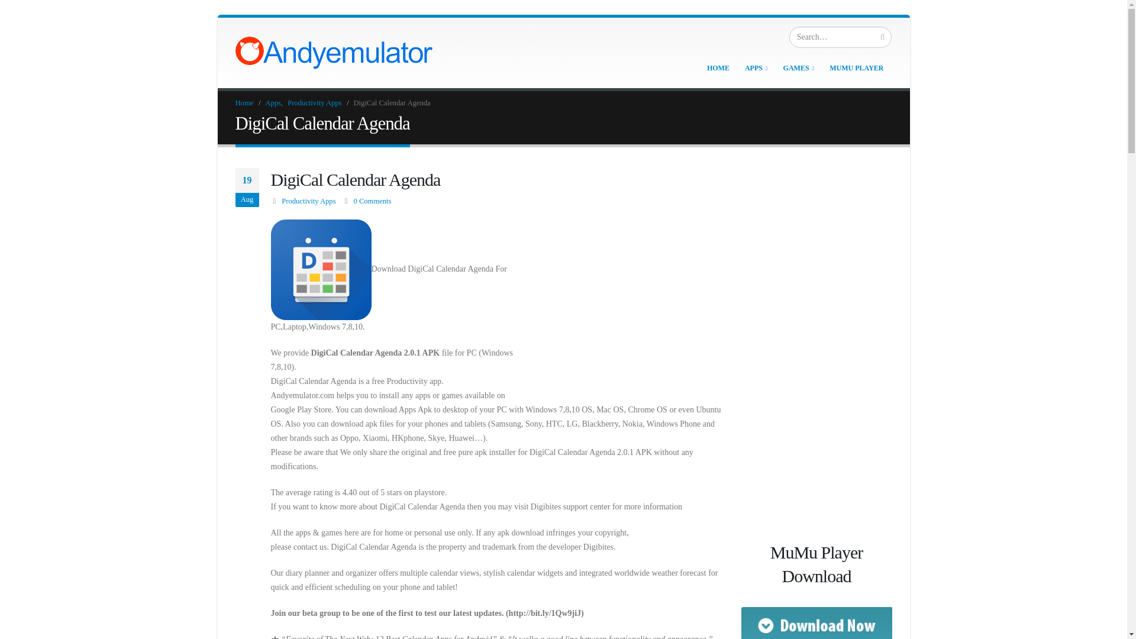 The height and width of the screenshot is (639, 1136). Describe the element at coordinates (799, 67) in the screenshot. I see `GAMES` at that location.